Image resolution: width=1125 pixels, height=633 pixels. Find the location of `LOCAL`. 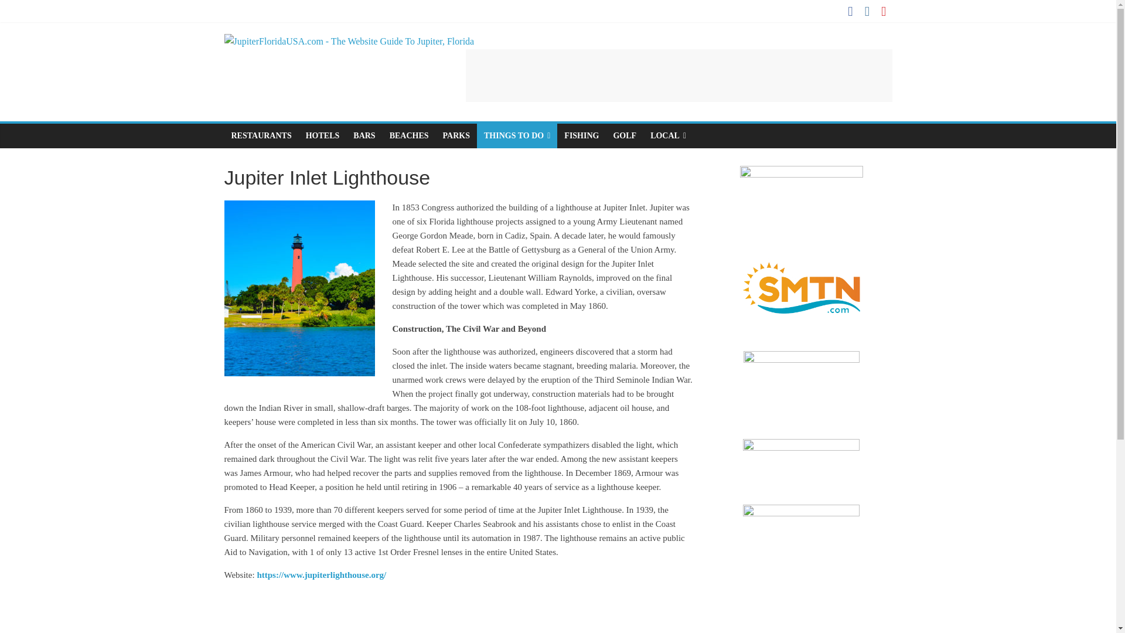

LOCAL is located at coordinates (668, 135).